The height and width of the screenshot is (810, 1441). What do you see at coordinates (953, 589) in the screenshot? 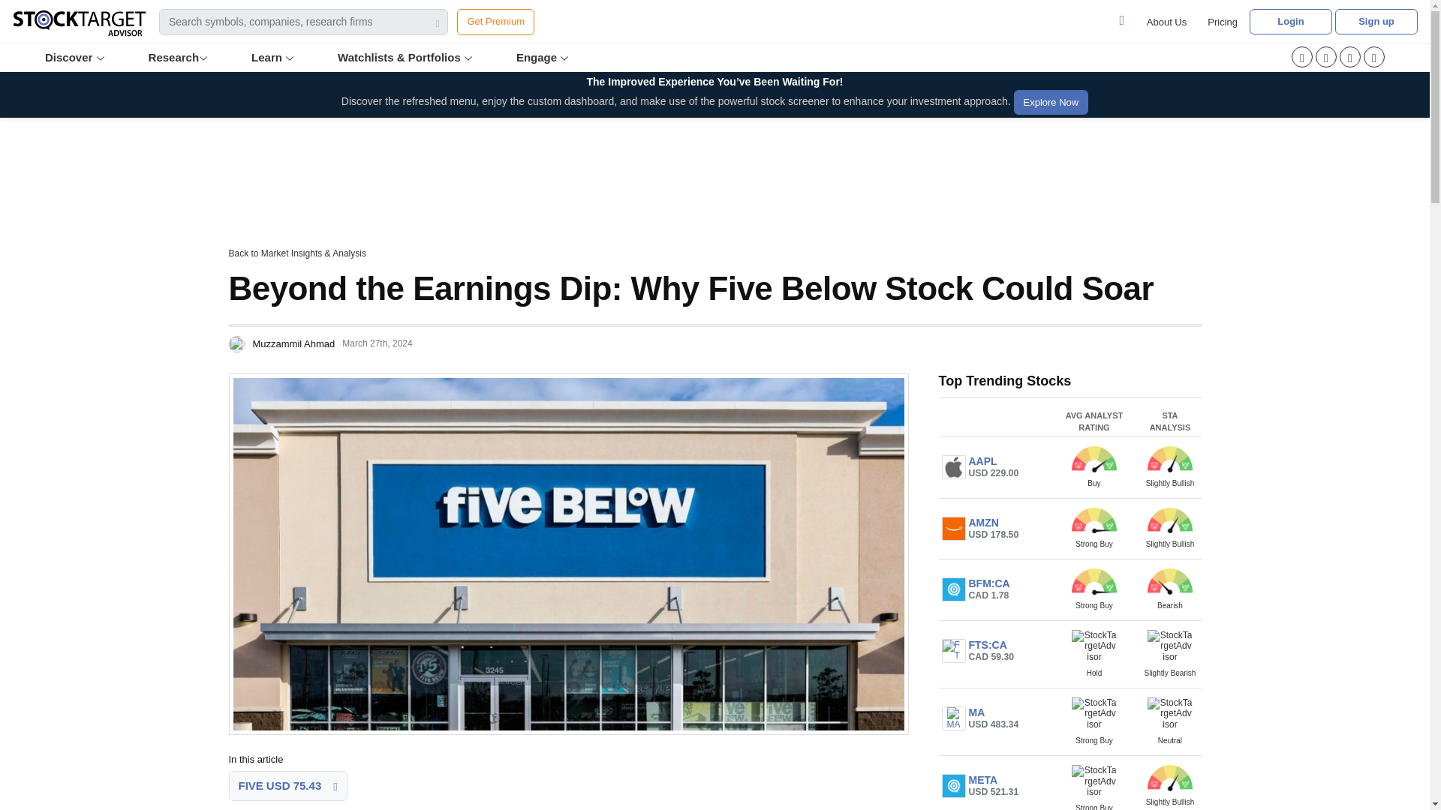
I see `BFM:CA` at bounding box center [953, 589].